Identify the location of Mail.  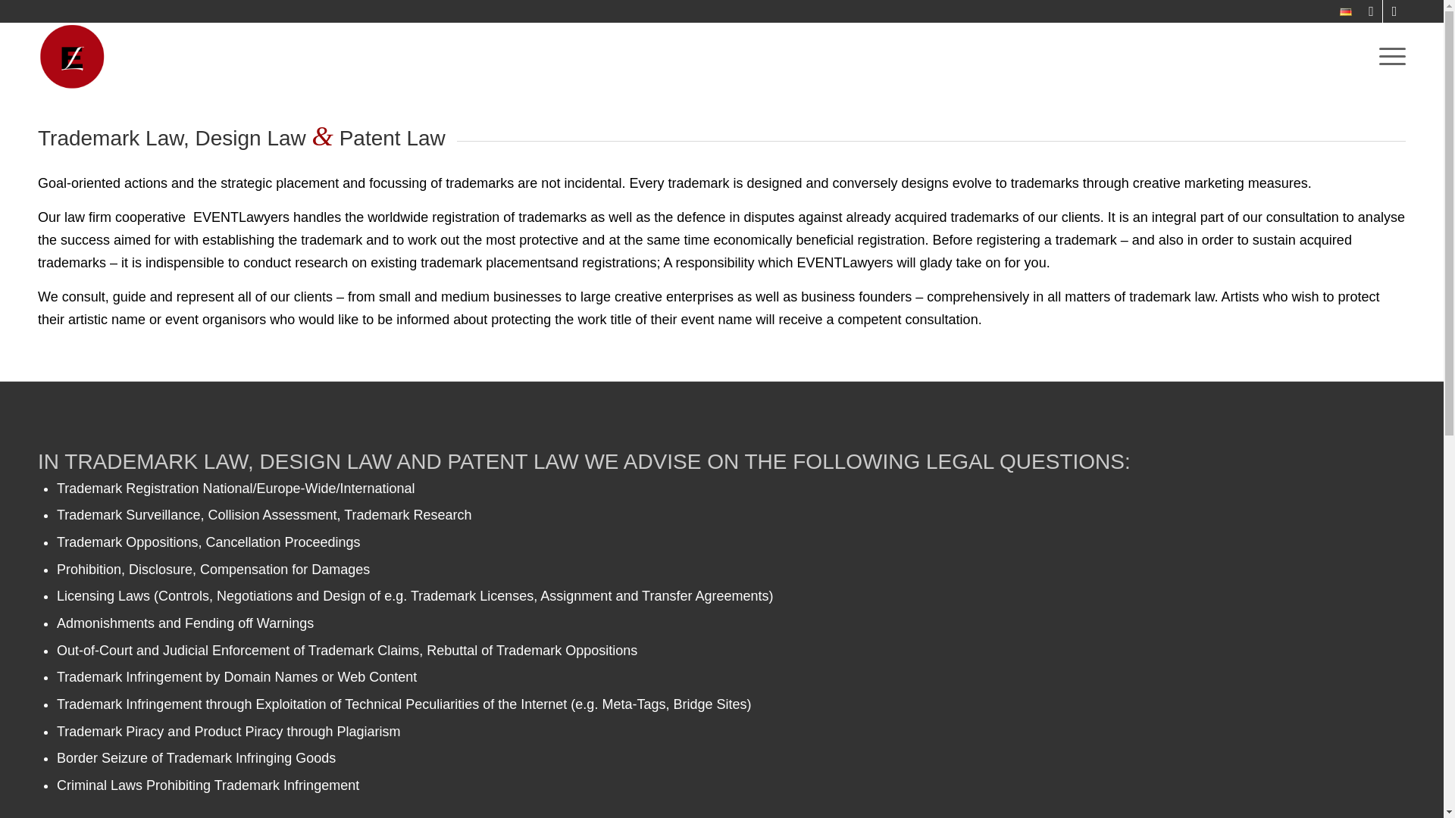
(1372, 11).